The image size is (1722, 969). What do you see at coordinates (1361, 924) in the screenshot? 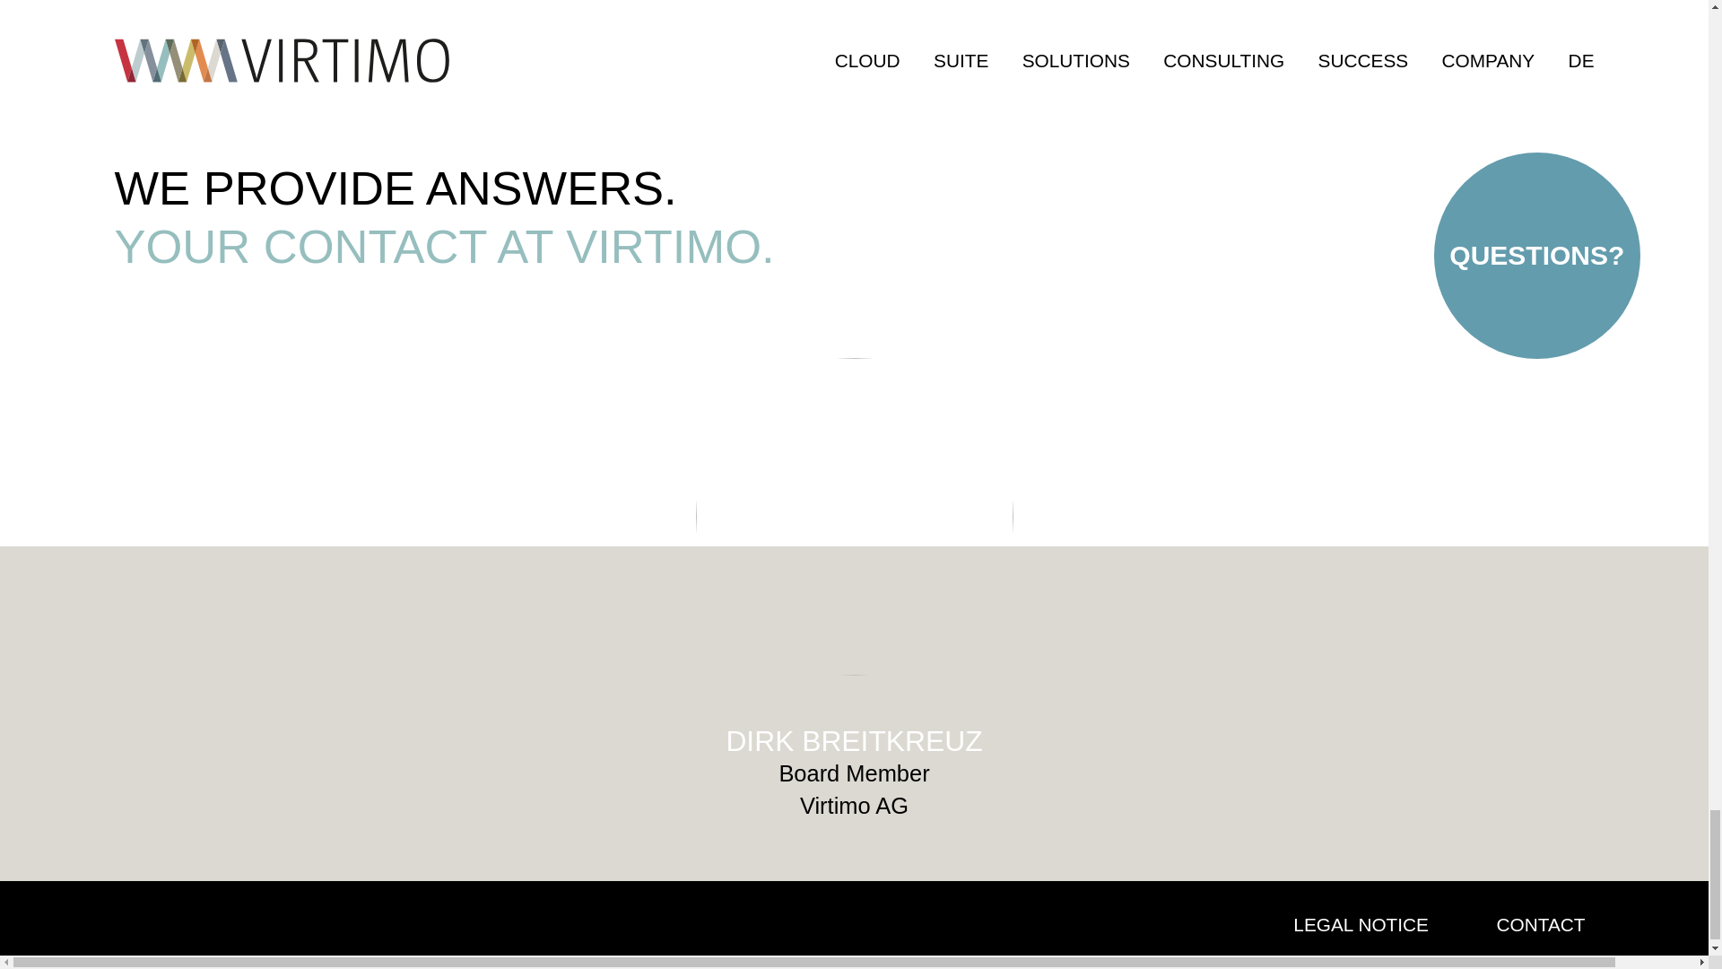
I see `LEGAL NOTICE` at bounding box center [1361, 924].